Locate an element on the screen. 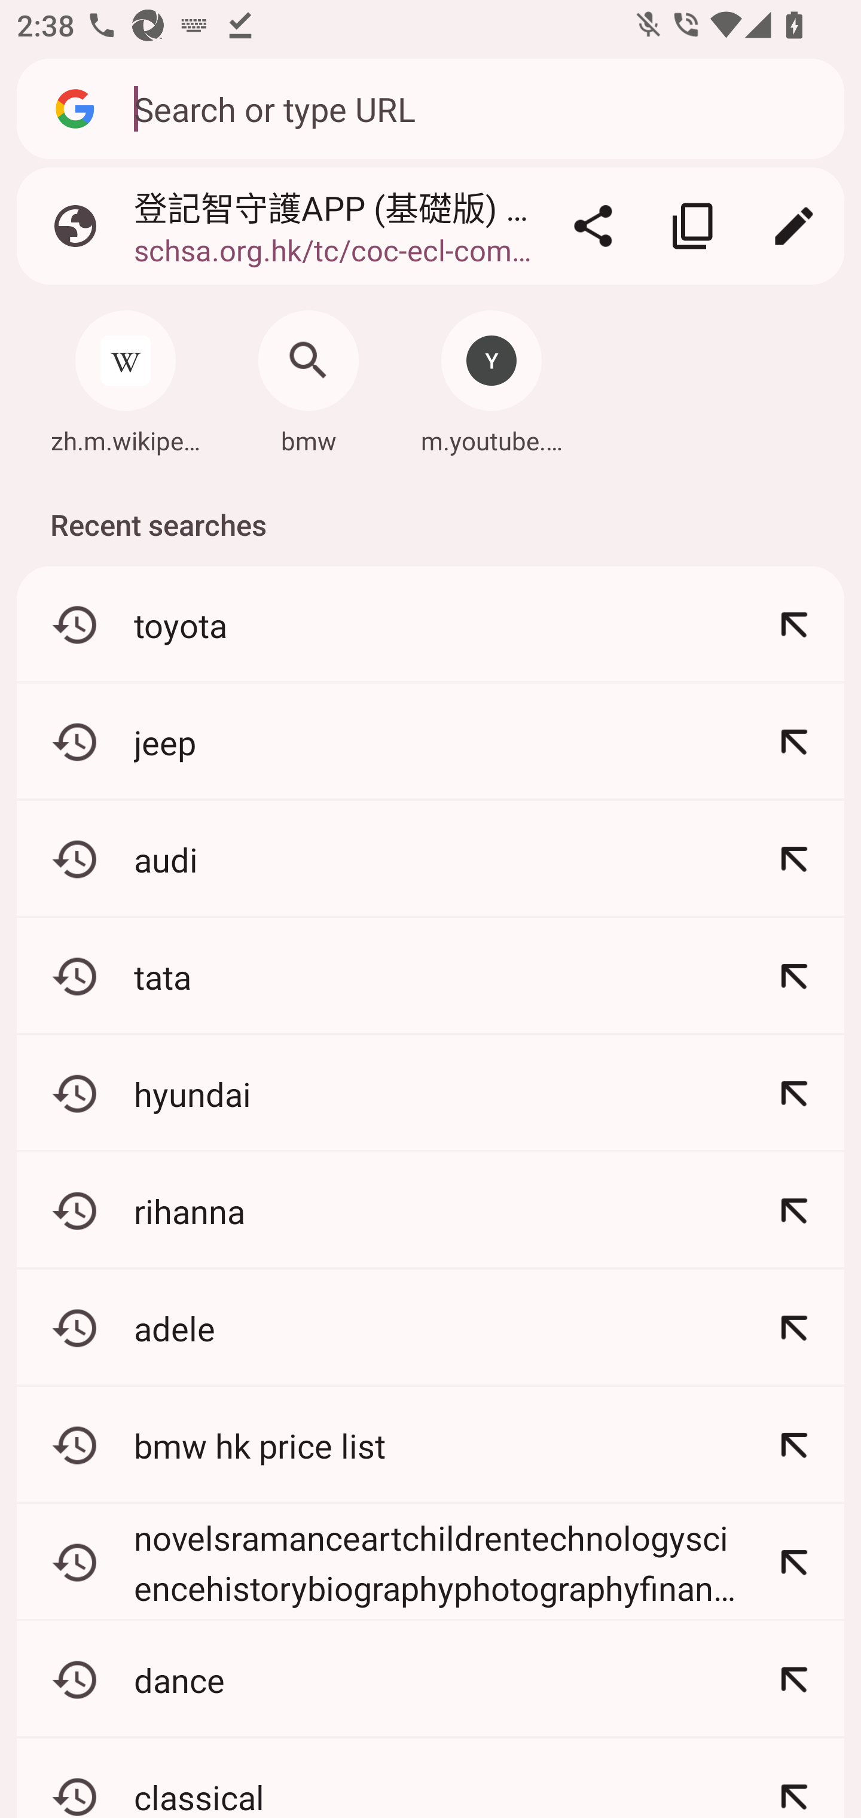 The width and height of the screenshot is (861, 1818). Copy link is located at coordinates (694, 226).